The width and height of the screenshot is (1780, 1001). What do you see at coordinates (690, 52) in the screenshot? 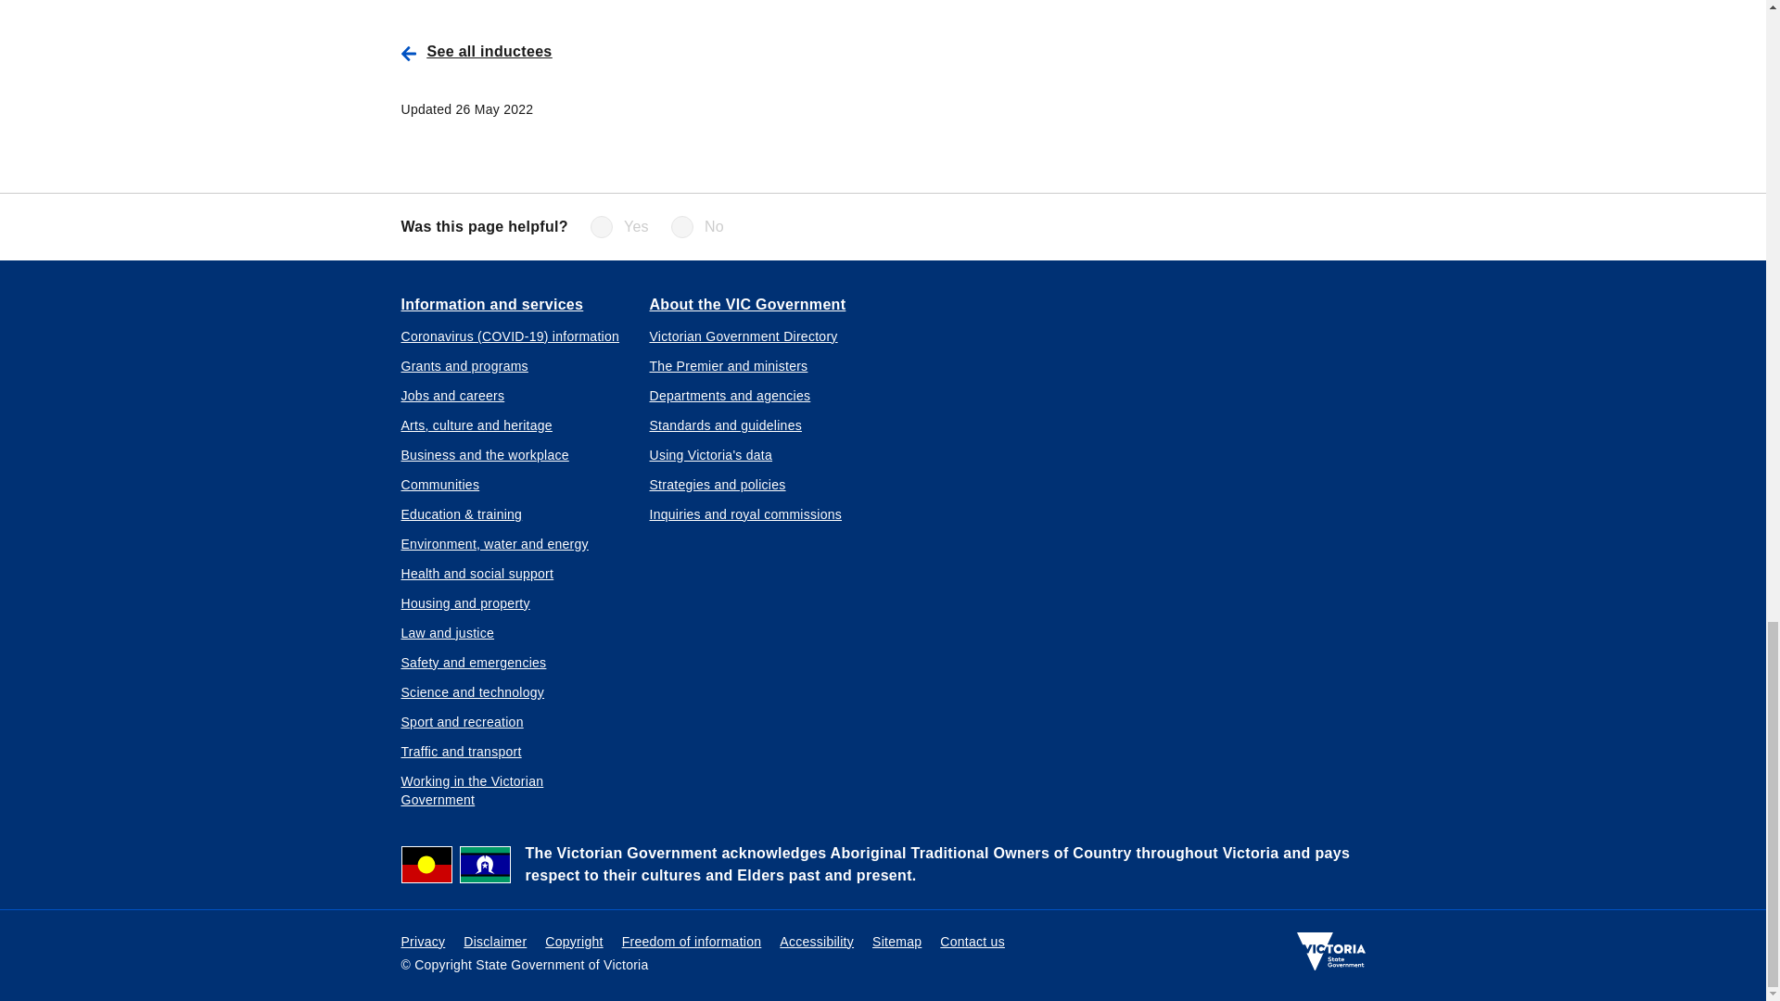
I see `See all inductees` at bounding box center [690, 52].